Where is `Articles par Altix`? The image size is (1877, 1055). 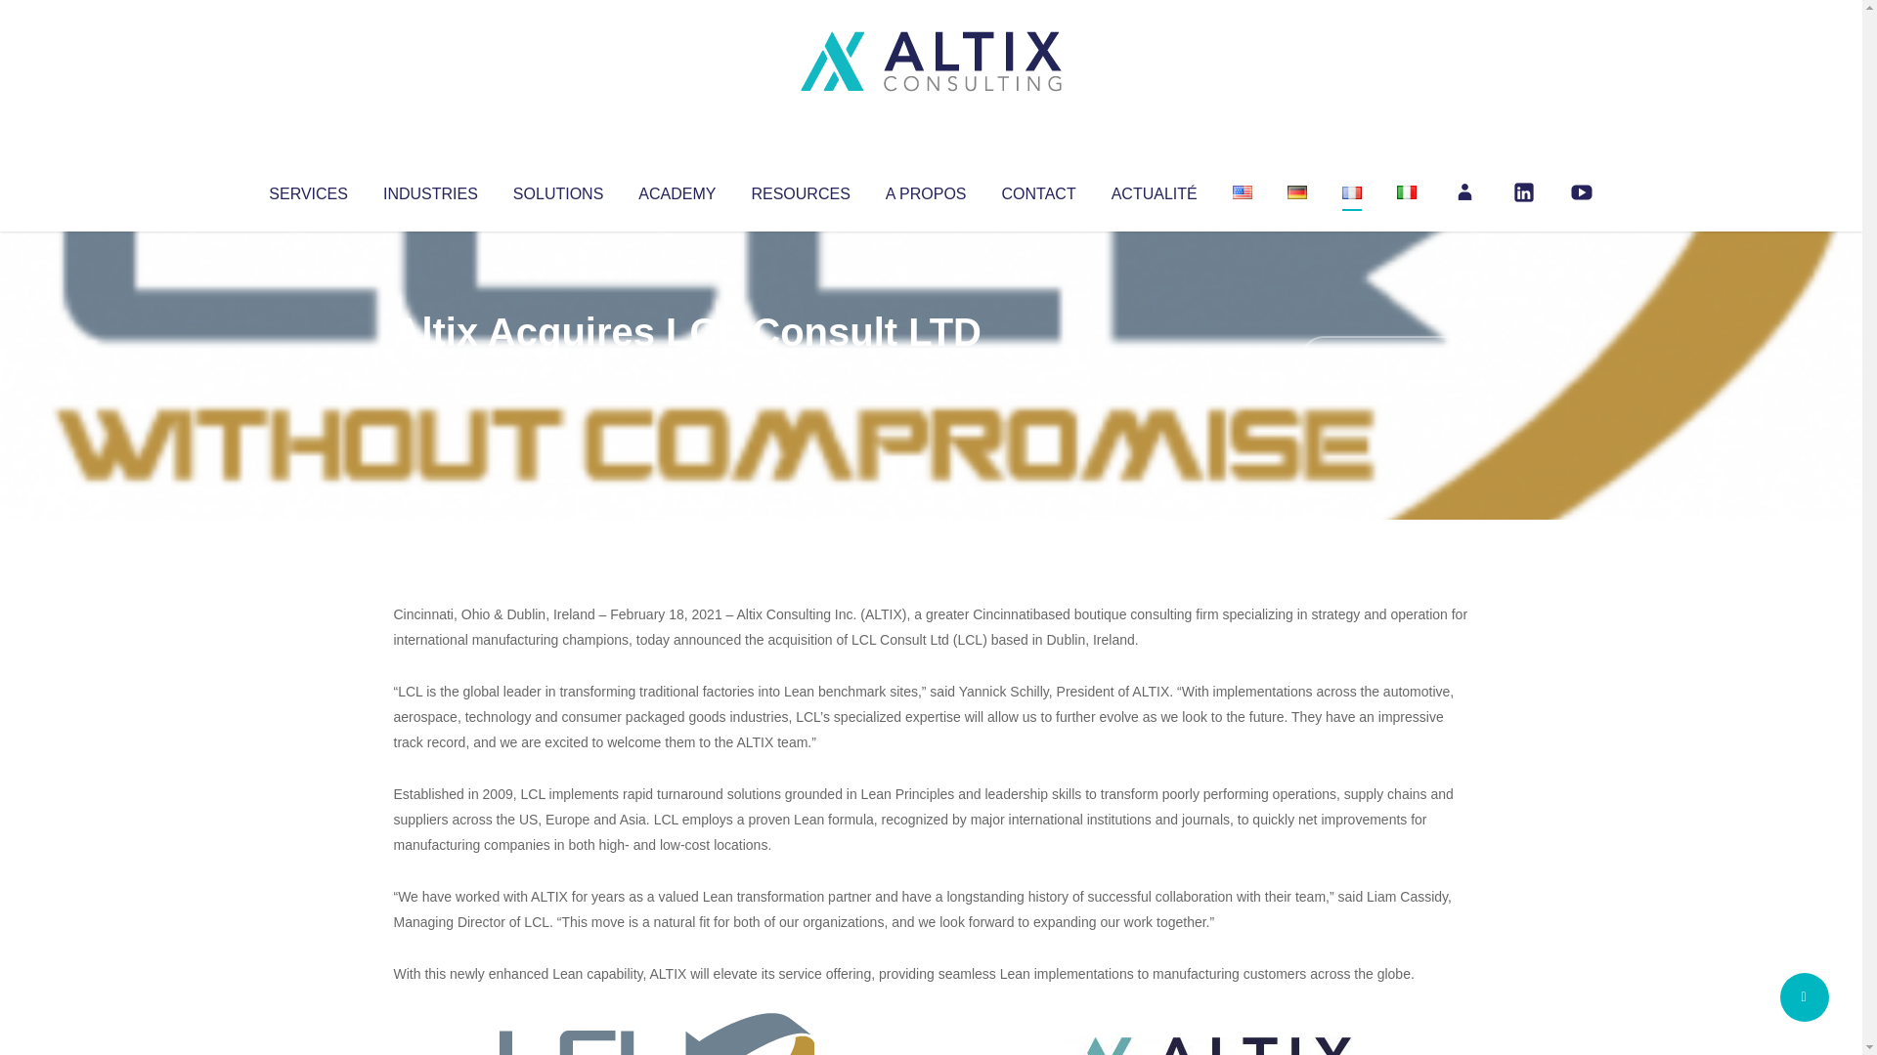 Articles par Altix is located at coordinates (430, 371).